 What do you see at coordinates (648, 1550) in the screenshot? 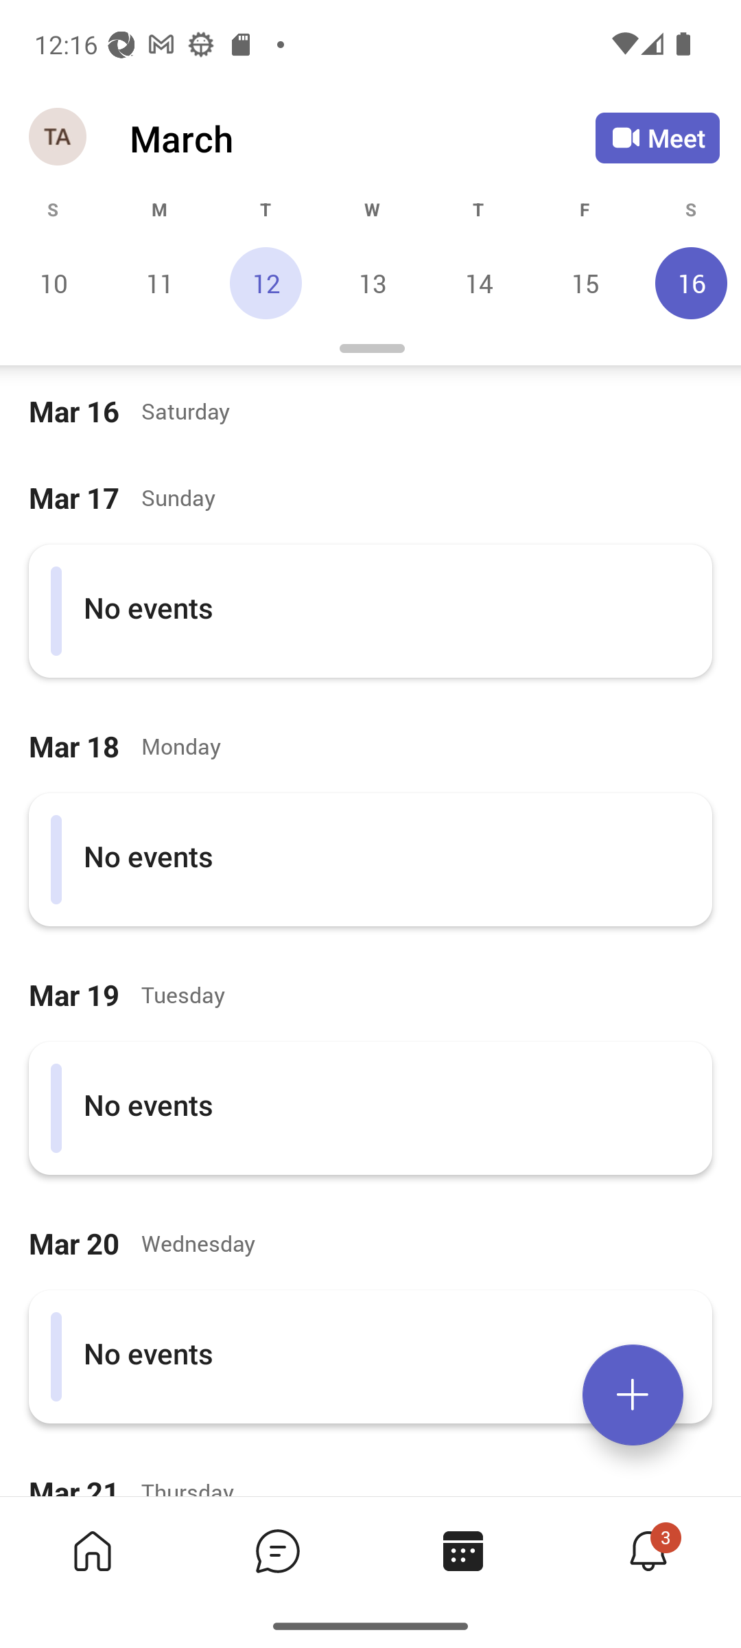
I see `Activity tab,4 of 4, not selected, 3 new 3` at bounding box center [648, 1550].